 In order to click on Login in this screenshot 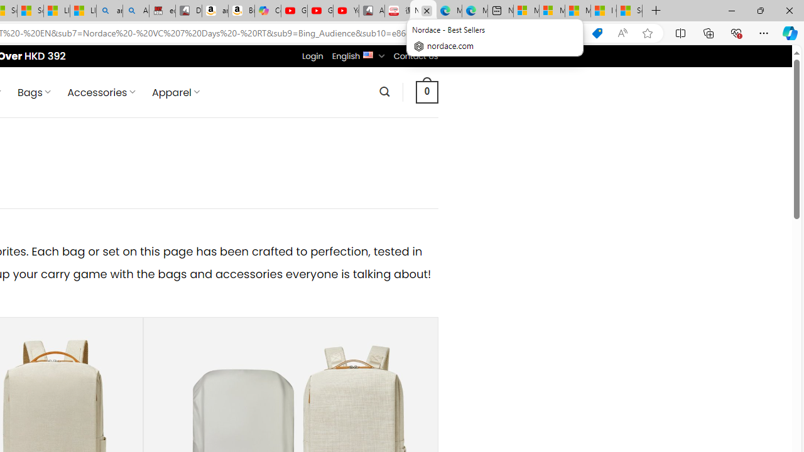, I will do `click(312, 56)`.